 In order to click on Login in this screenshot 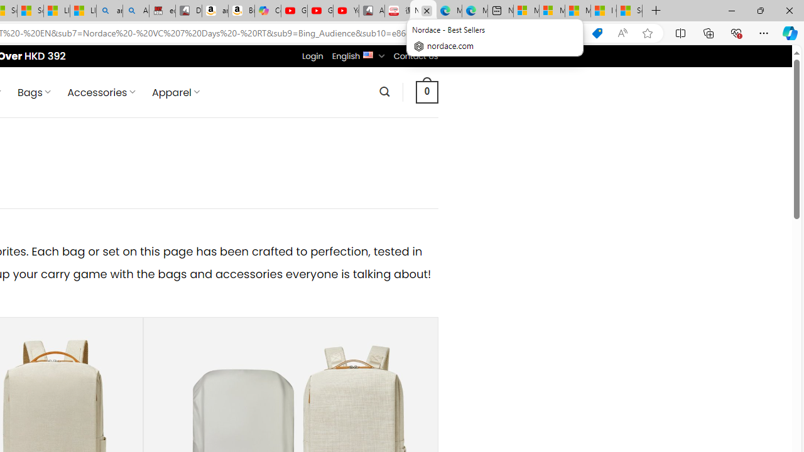, I will do `click(312, 56)`.